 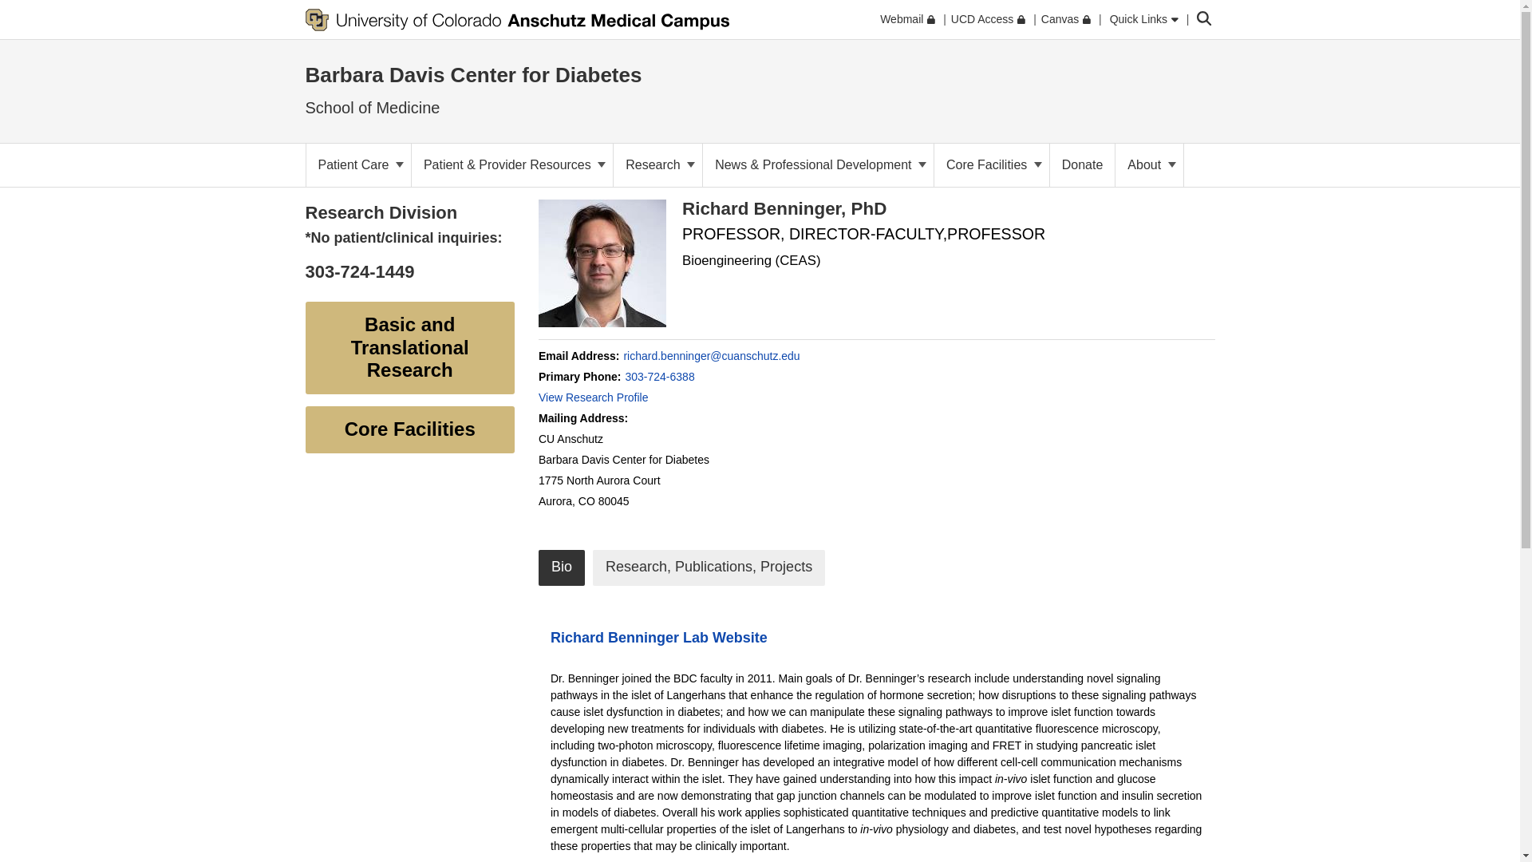 I want to click on School of Medicine, so click(x=372, y=107).